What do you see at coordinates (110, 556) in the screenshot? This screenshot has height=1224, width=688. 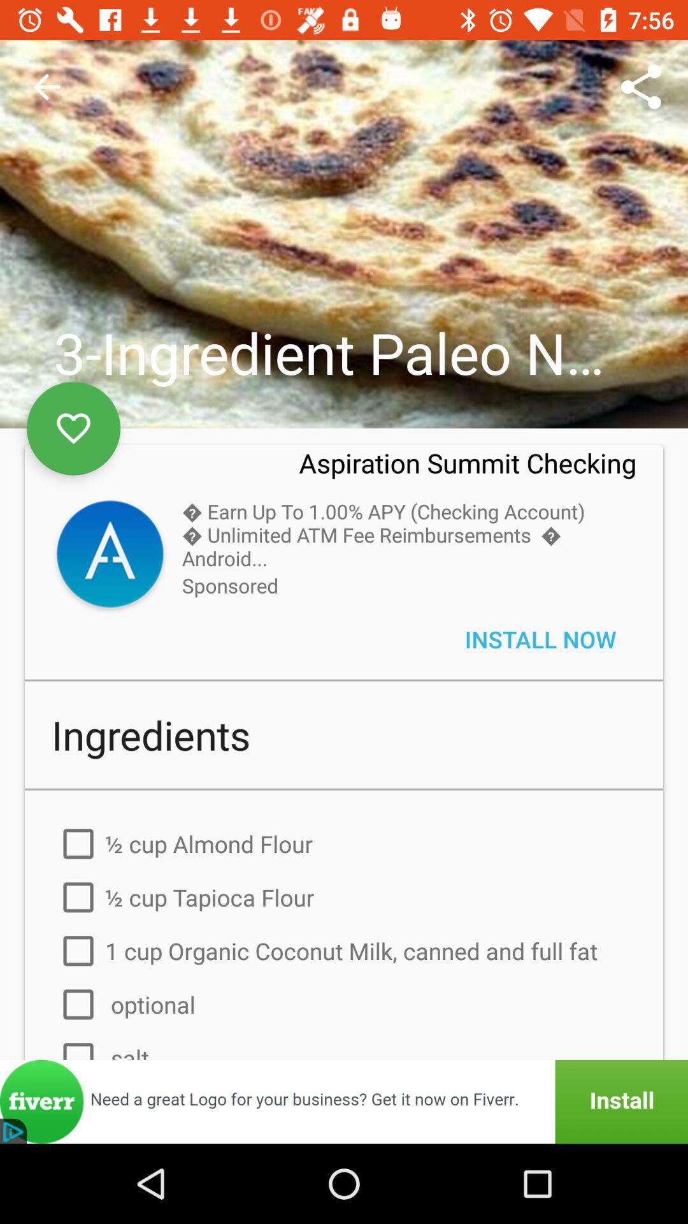 I see `to go to the home page of the company` at bounding box center [110, 556].